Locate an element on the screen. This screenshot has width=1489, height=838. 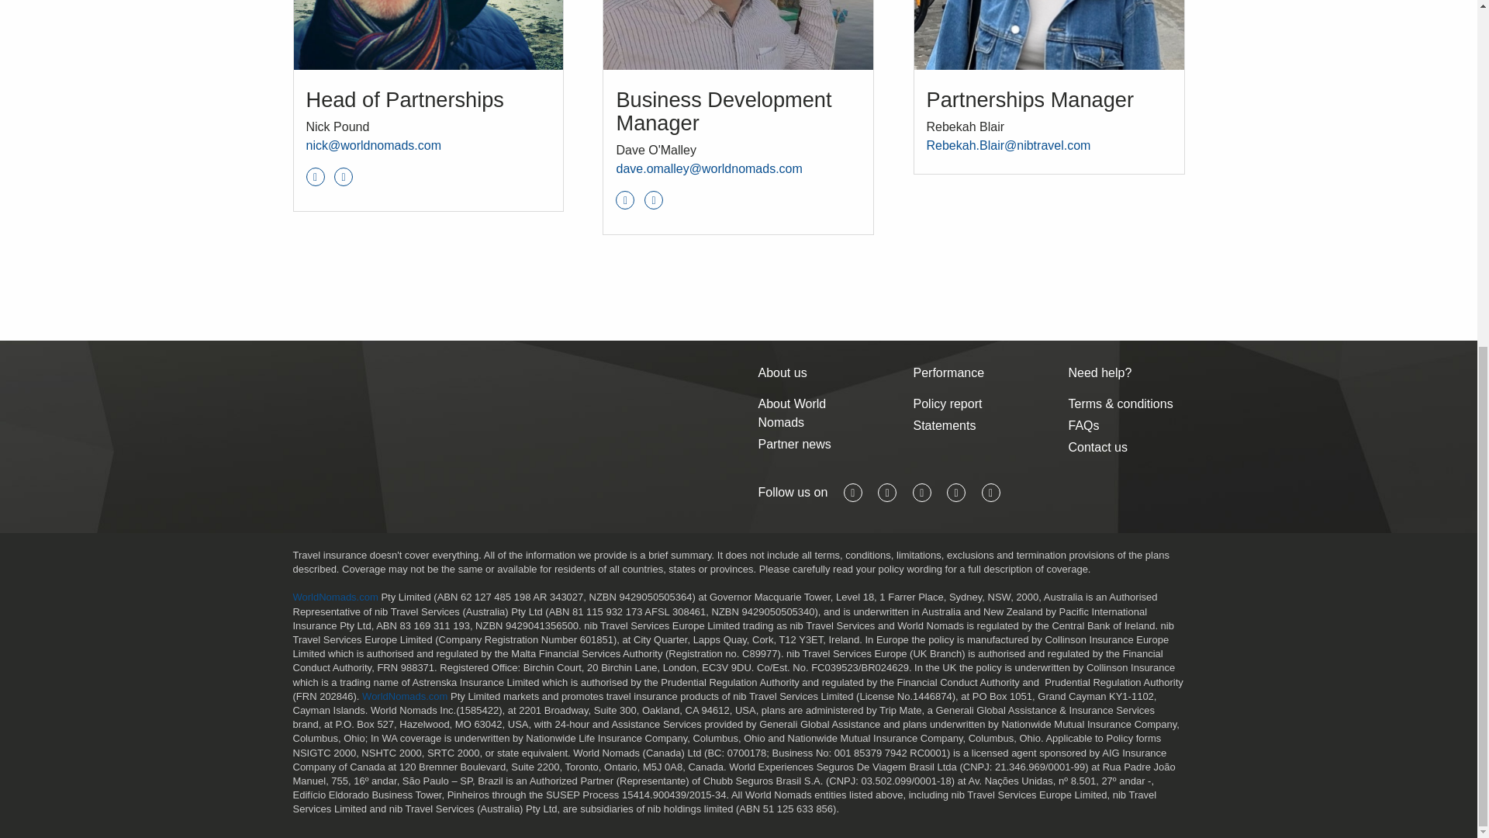
Follow on Twitter is located at coordinates (343, 177).